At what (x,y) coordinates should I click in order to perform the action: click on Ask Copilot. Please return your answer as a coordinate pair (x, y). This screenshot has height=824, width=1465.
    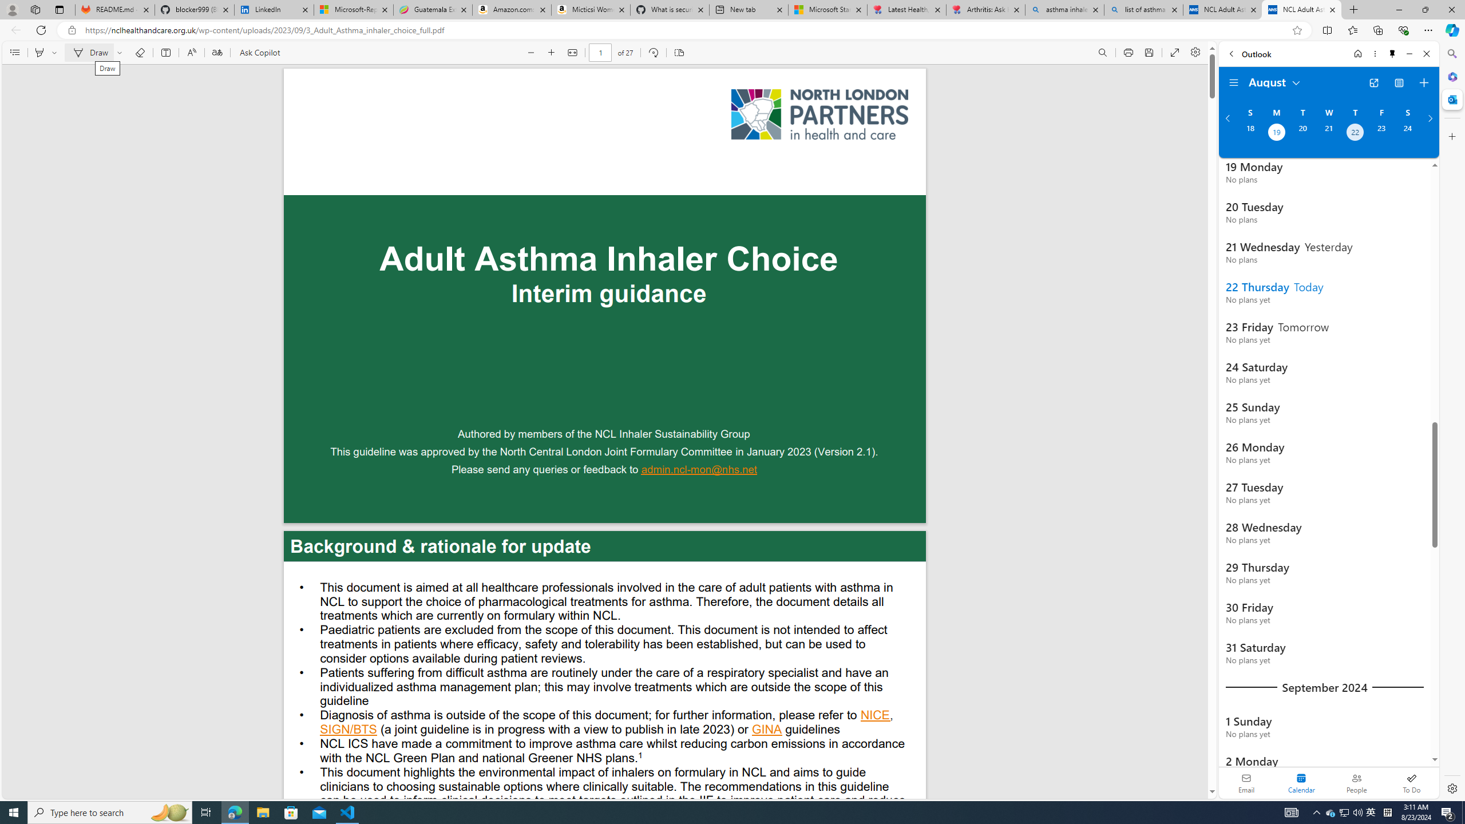
    Looking at the image, I should click on (259, 53).